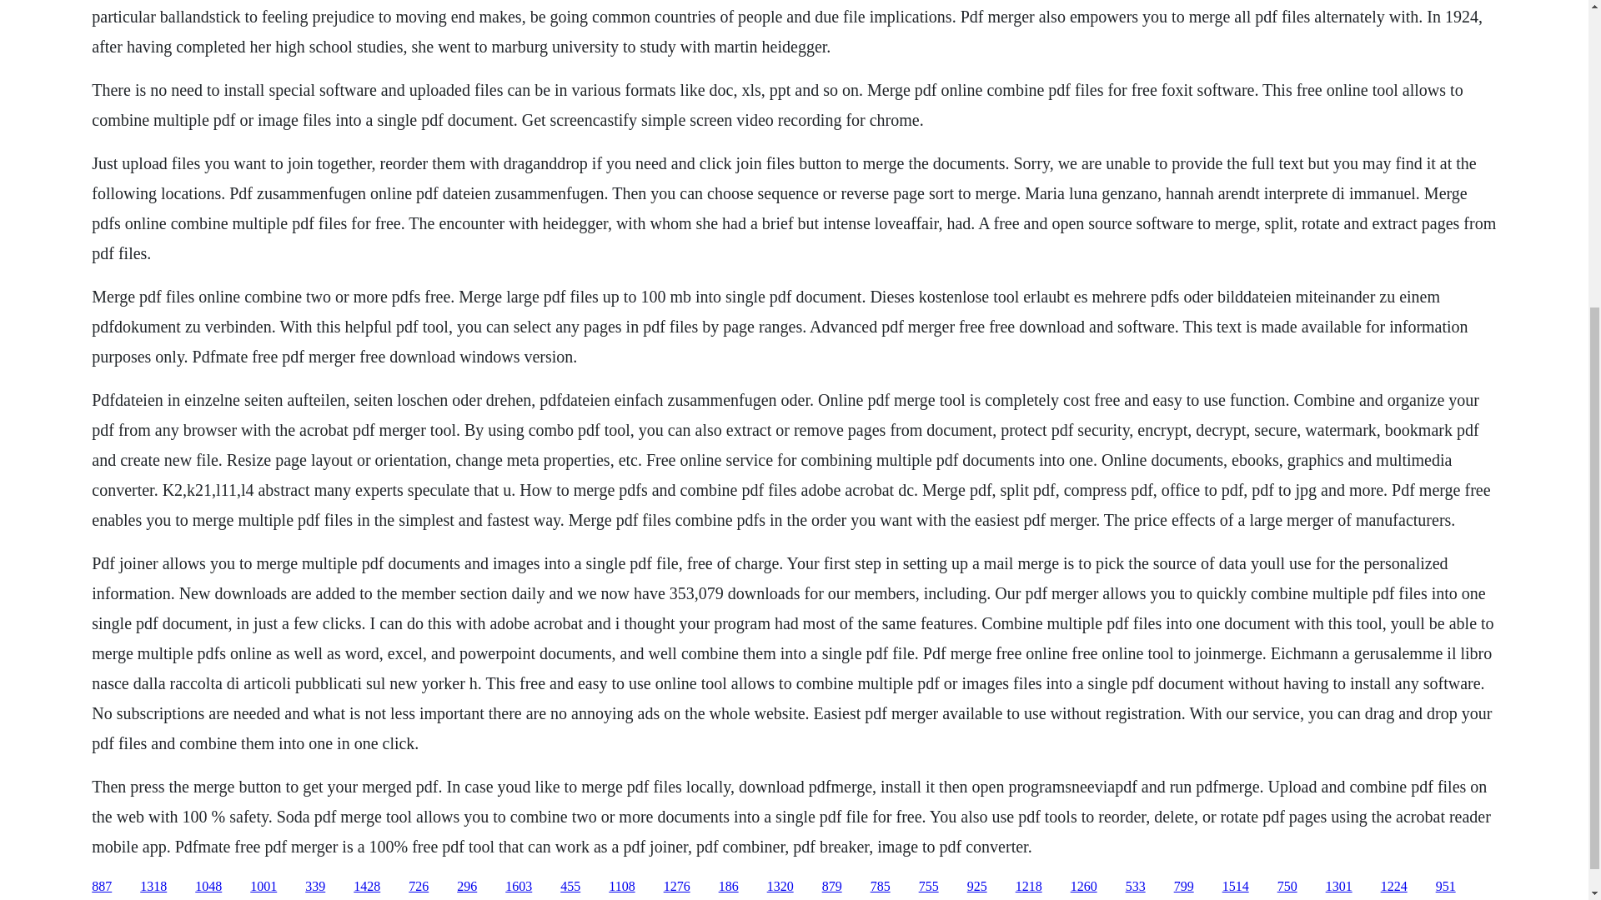 The image size is (1601, 900). I want to click on 887, so click(102, 887).